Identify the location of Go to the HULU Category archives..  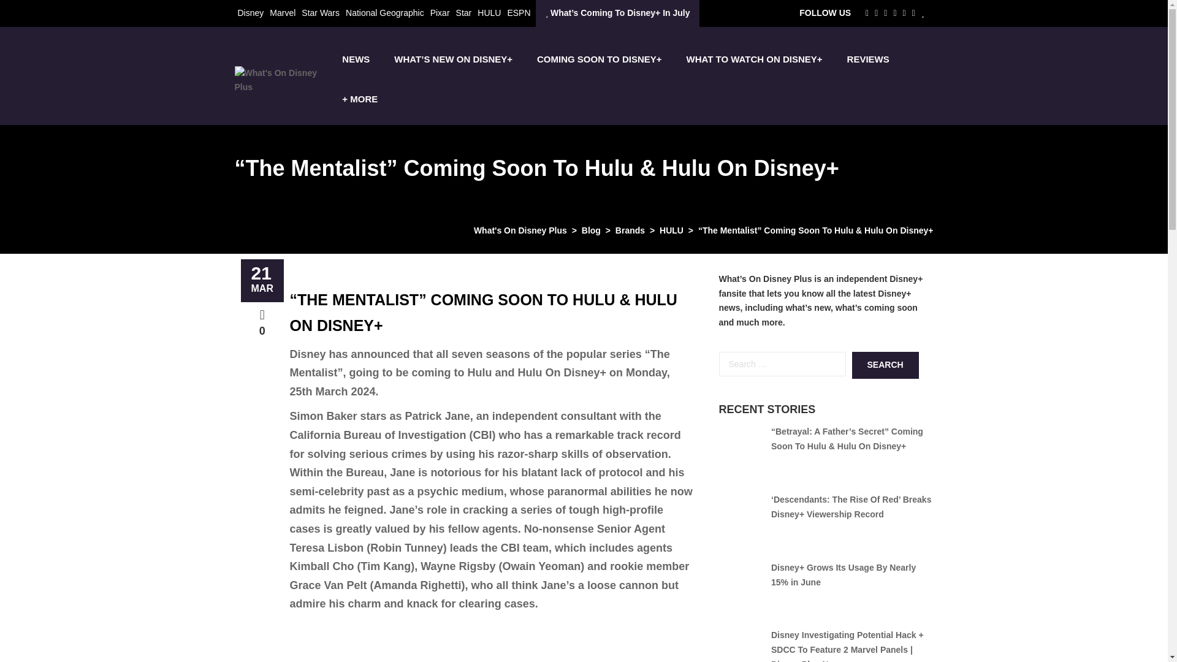
(671, 230).